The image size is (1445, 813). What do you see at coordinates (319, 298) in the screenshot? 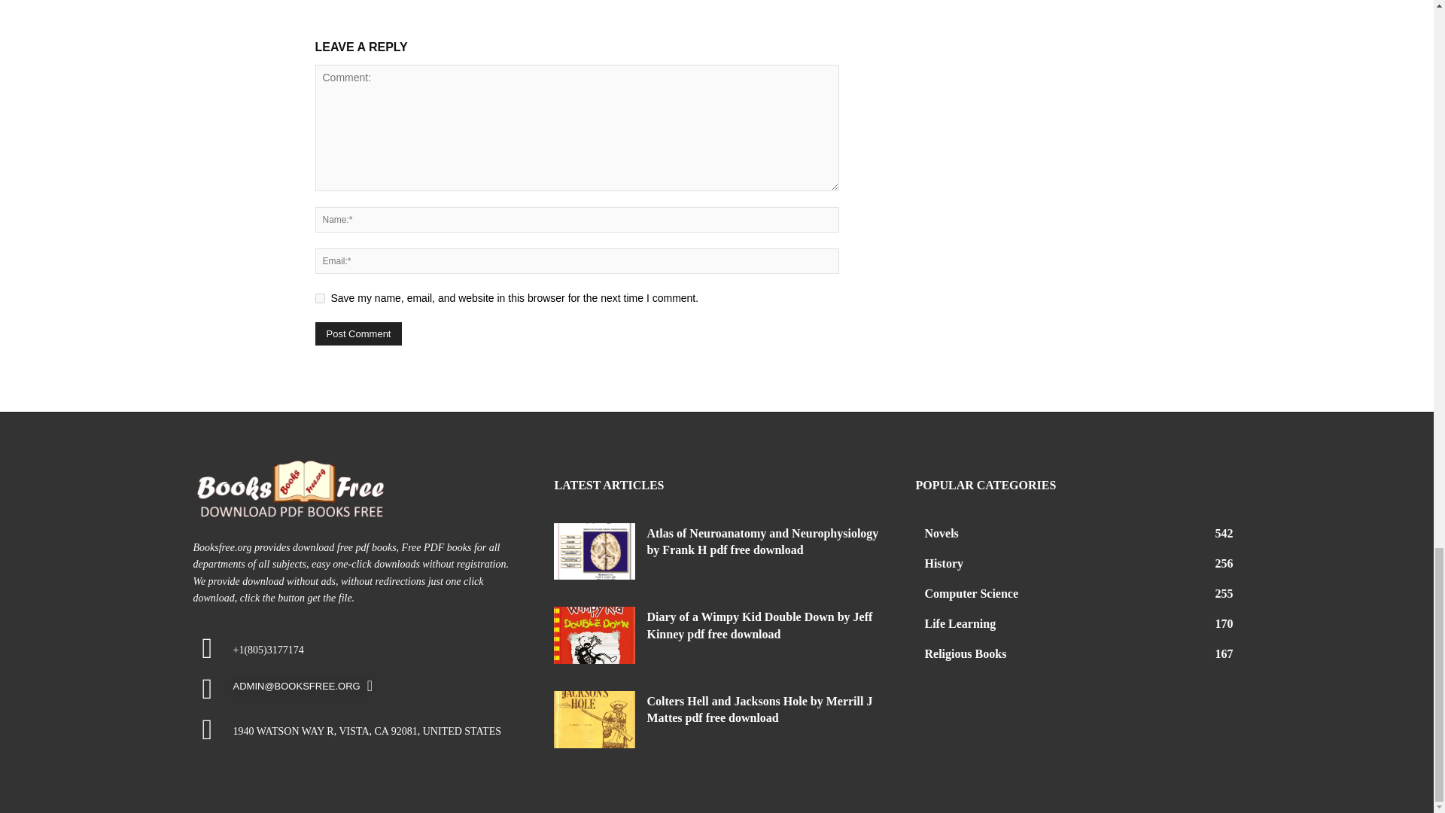
I see `yes` at bounding box center [319, 298].